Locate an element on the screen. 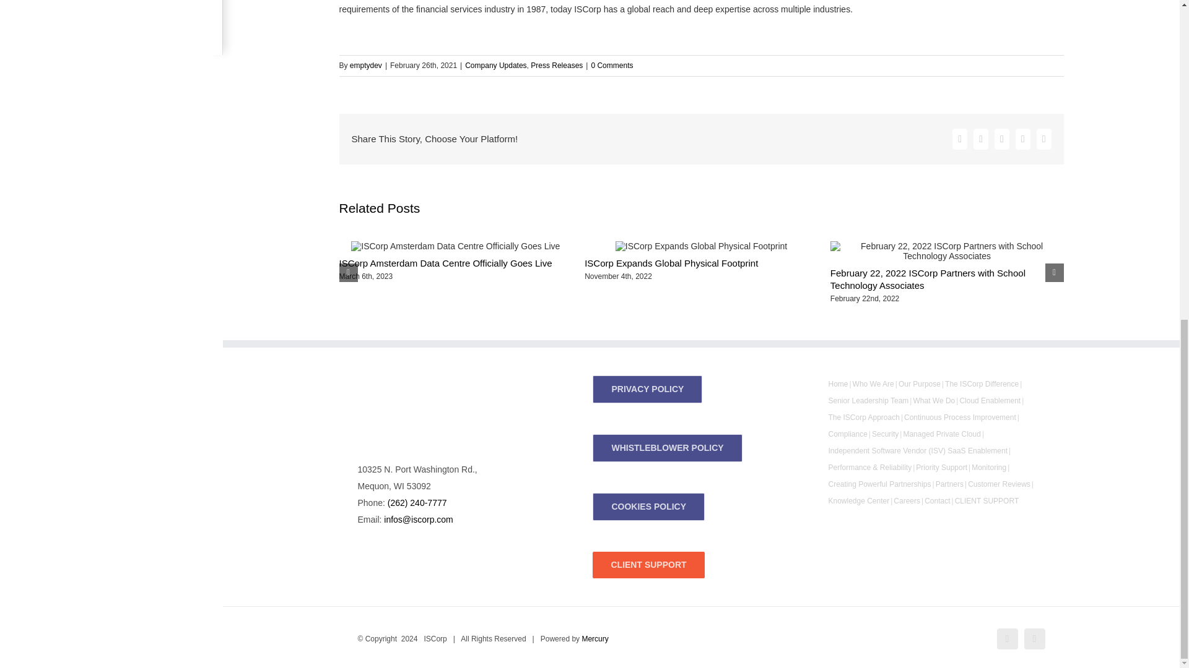 This screenshot has height=668, width=1189. ISCorp Expands Global Physical Footprint is located at coordinates (671, 263).